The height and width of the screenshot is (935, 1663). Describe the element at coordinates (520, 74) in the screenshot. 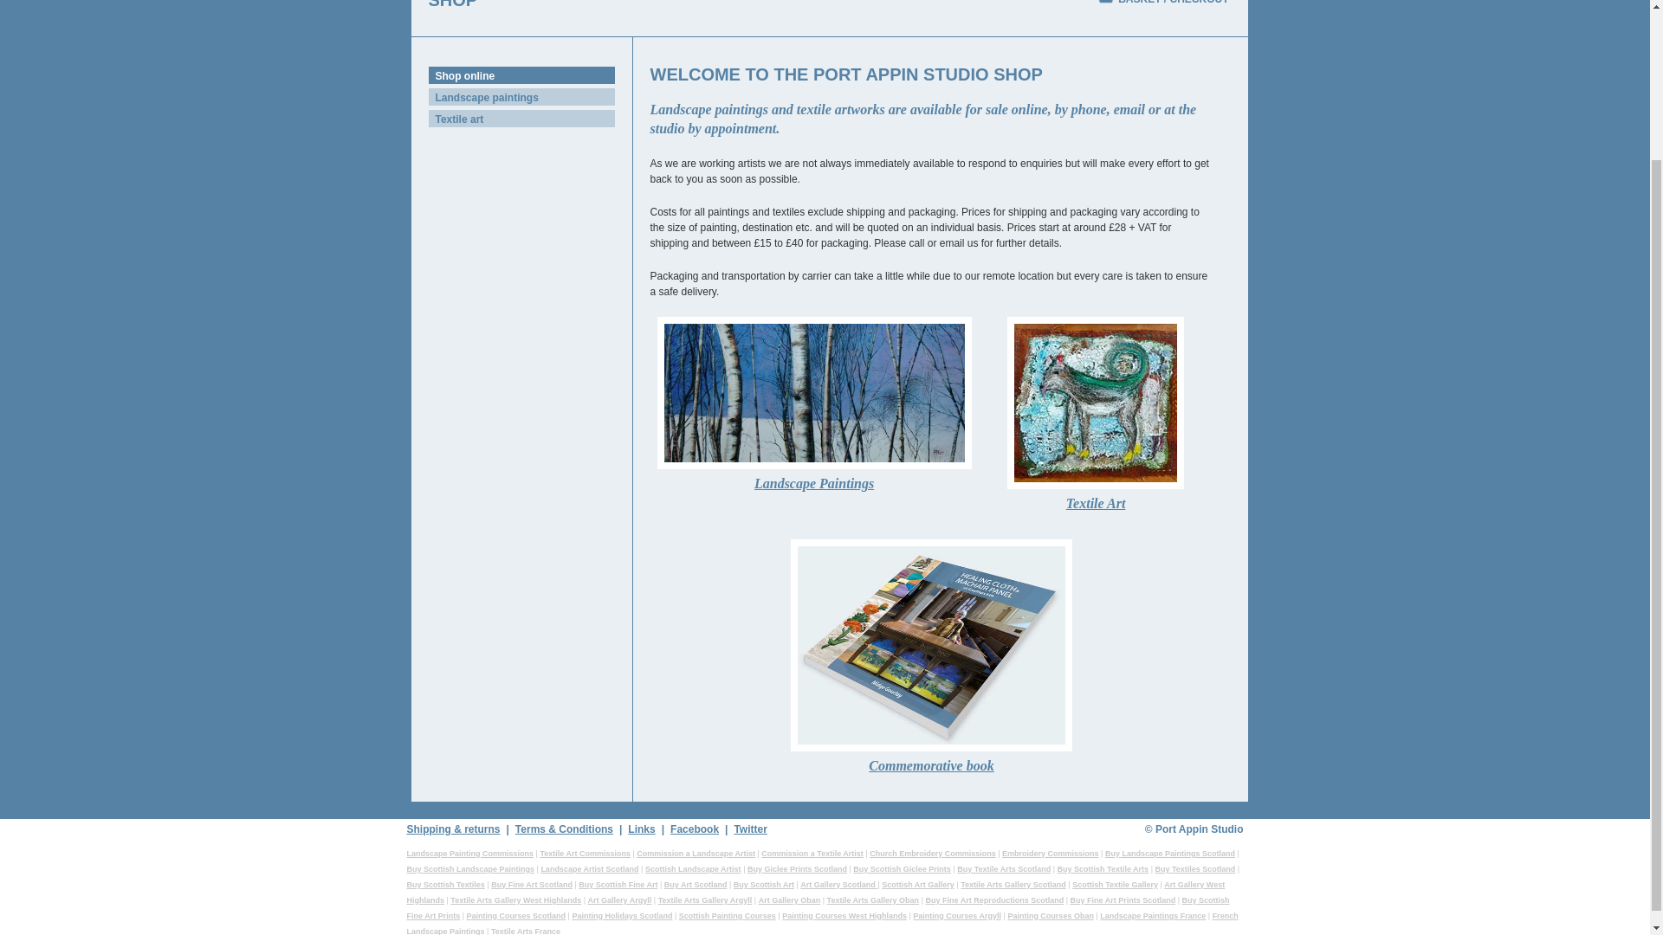

I see `Shop online` at that location.